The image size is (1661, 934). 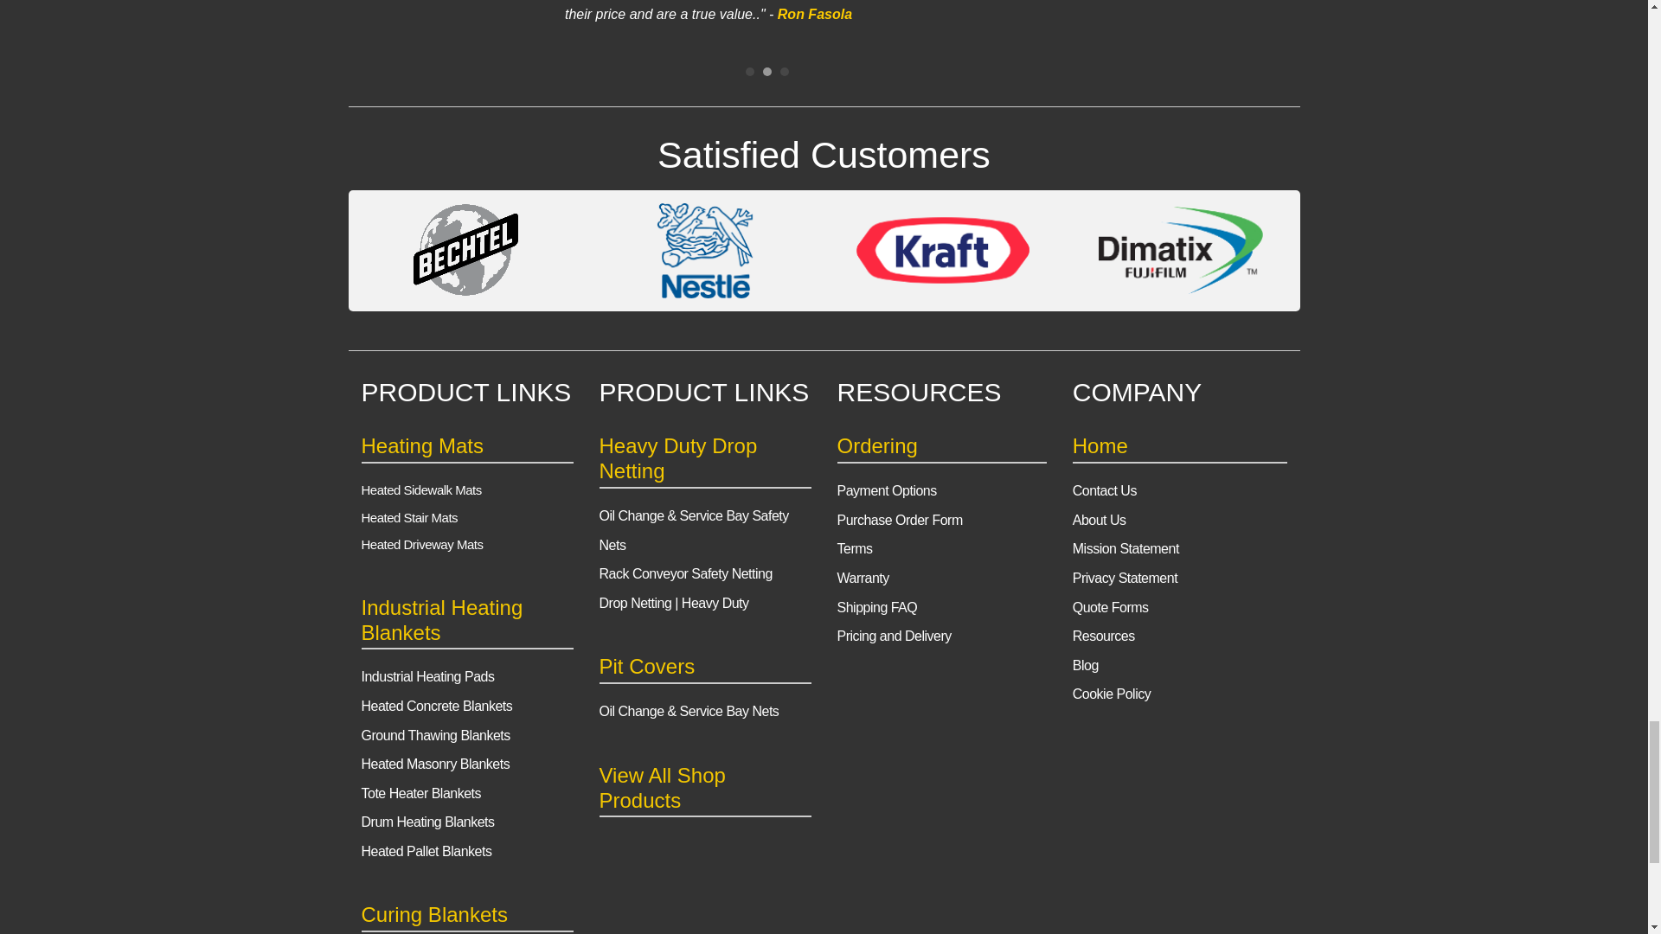 What do you see at coordinates (1100, 446) in the screenshot?
I see `Home` at bounding box center [1100, 446].